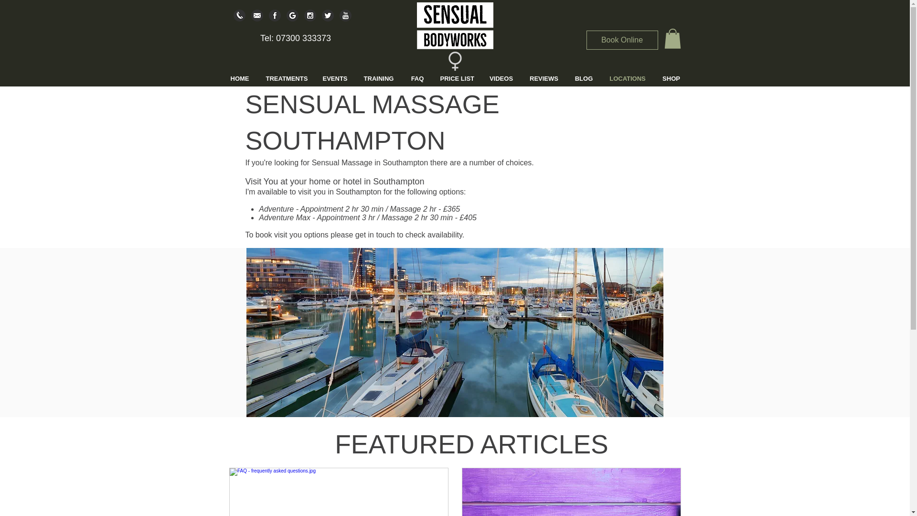 The image size is (917, 516). I want to click on TRAINING, so click(371, 78).